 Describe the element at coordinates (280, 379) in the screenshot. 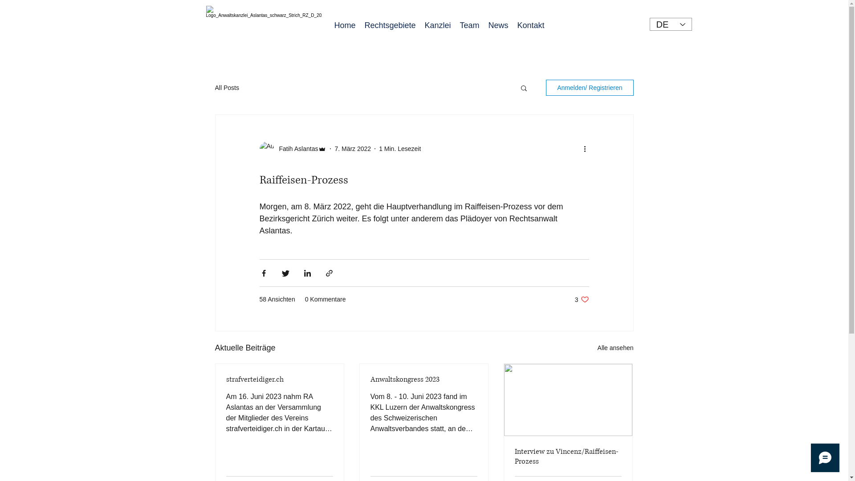

I see `strafverteidiger.ch` at that location.